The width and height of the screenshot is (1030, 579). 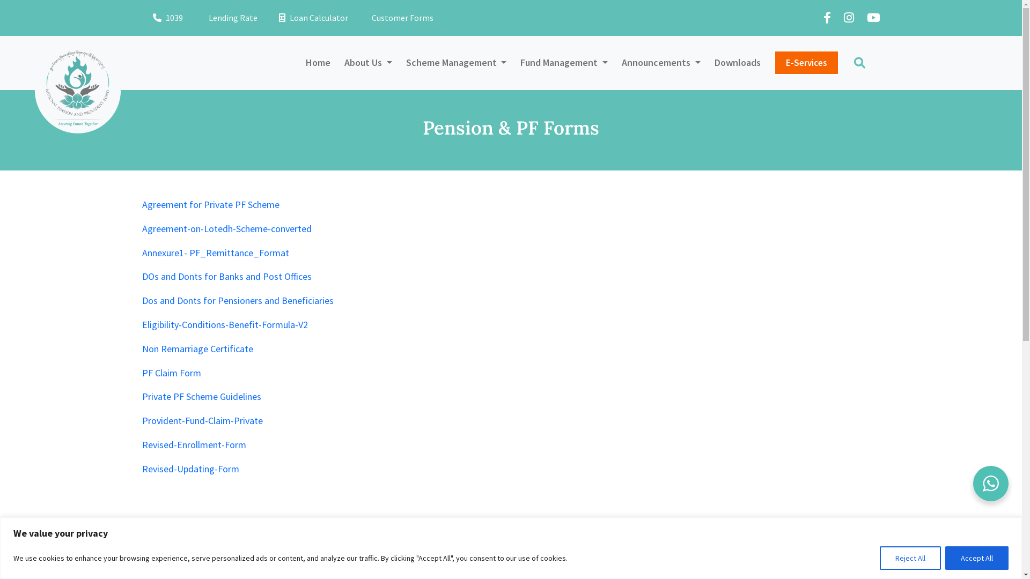 What do you see at coordinates (368, 63) in the screenshot?
I see `About Us` at bounding box center [368, 63].